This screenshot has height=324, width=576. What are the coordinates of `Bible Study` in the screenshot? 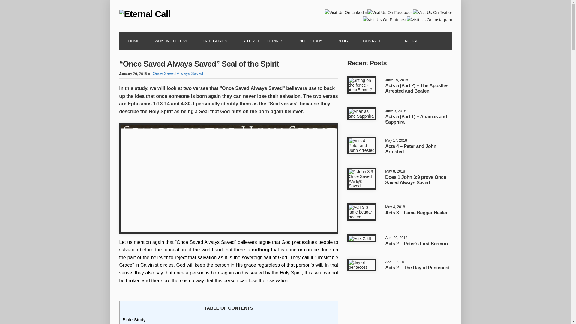 It's located at (134, 319).